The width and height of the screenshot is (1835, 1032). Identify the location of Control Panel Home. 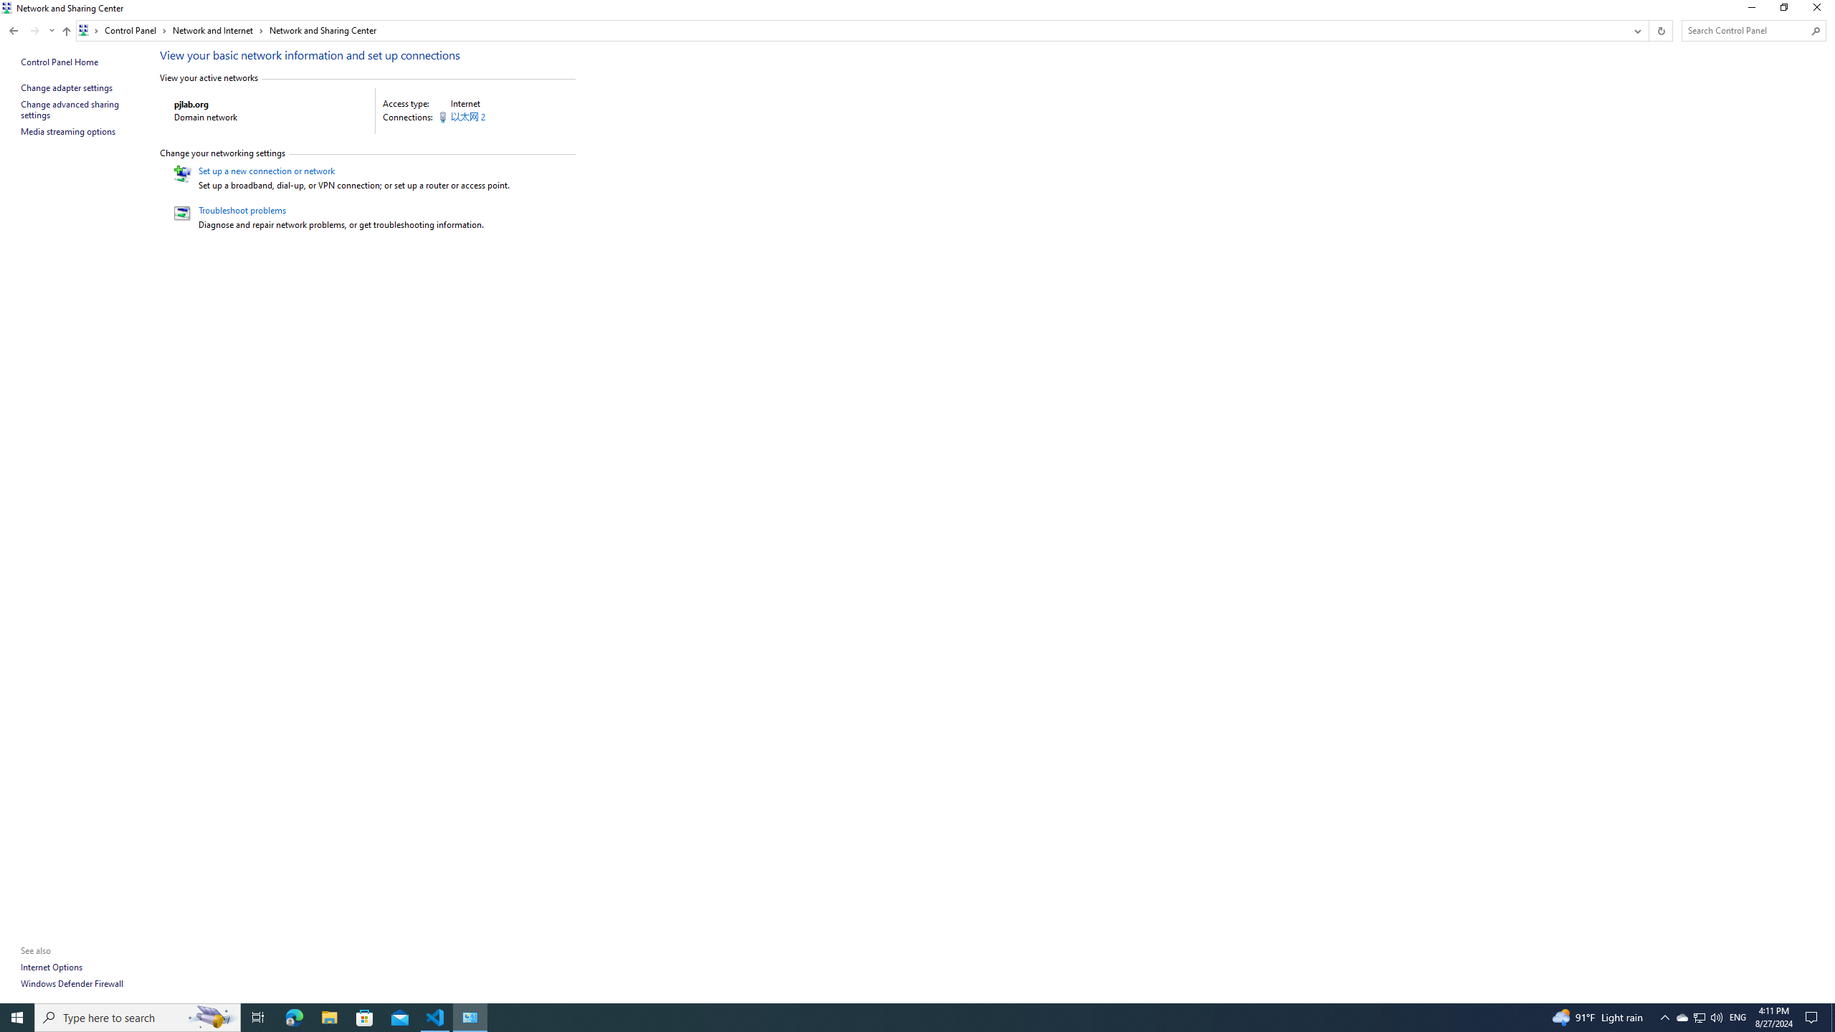
(59, 62).